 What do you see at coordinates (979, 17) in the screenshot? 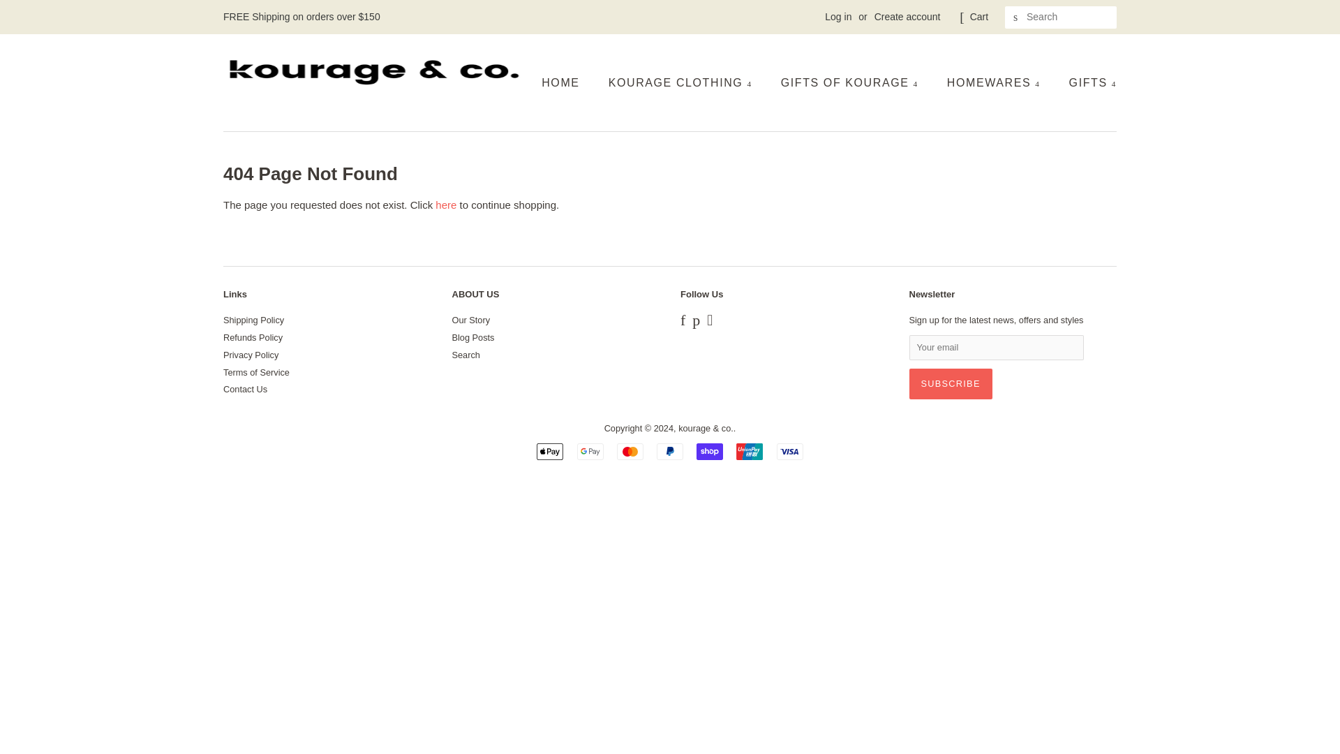
I see `Cart` at bounding box center [979, 17].